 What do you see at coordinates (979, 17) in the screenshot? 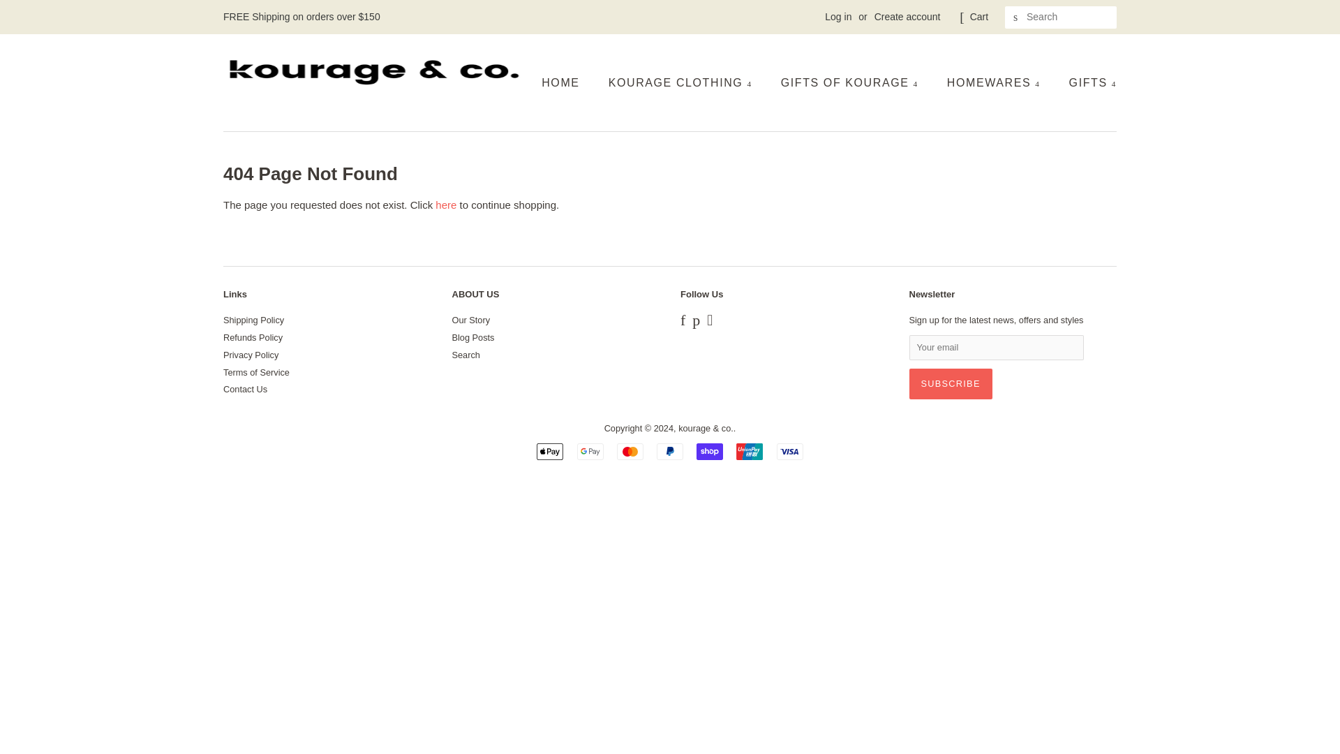
I see `Cart` at bounding box center [979, 17].